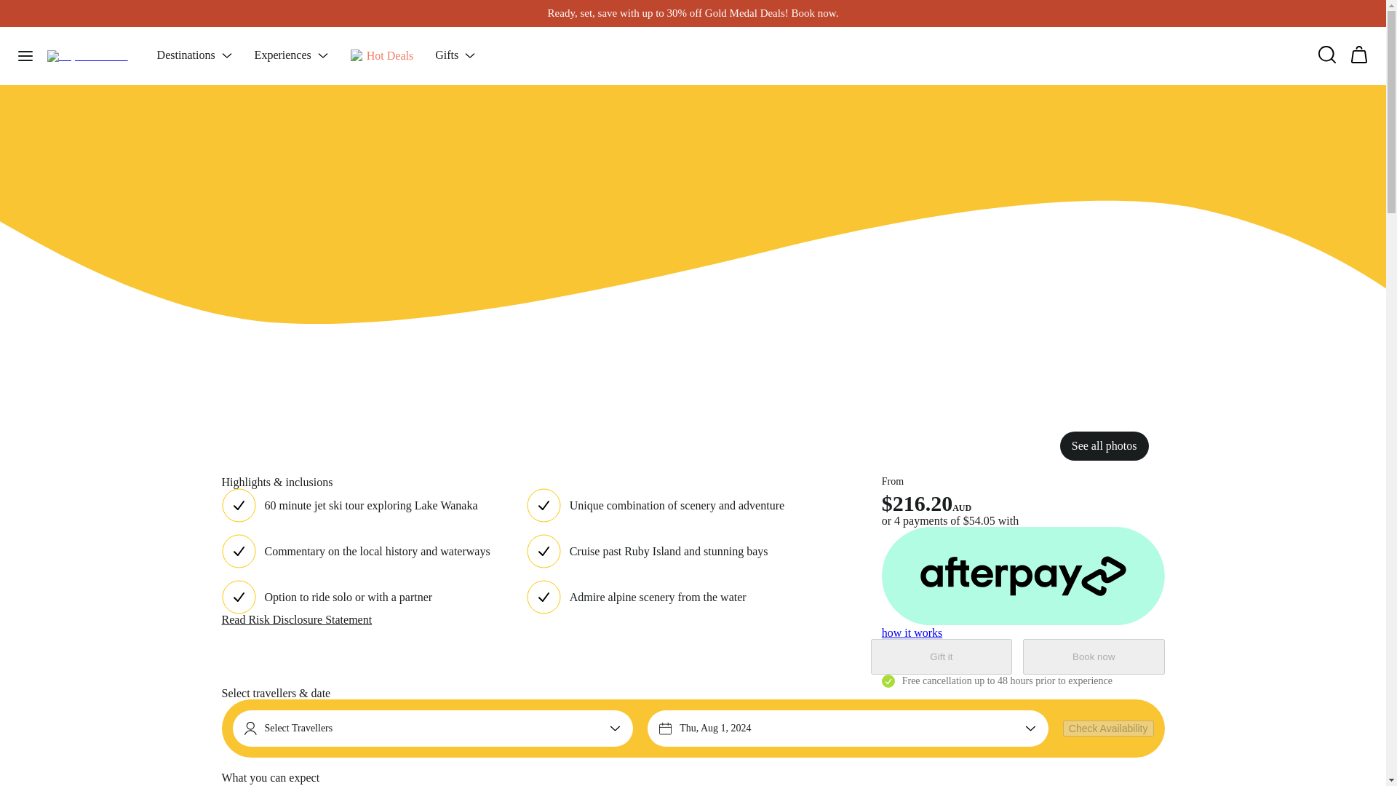  Describe the element at coordinates (265, 13) in the screenshot. I see `Wanaka` at that location.